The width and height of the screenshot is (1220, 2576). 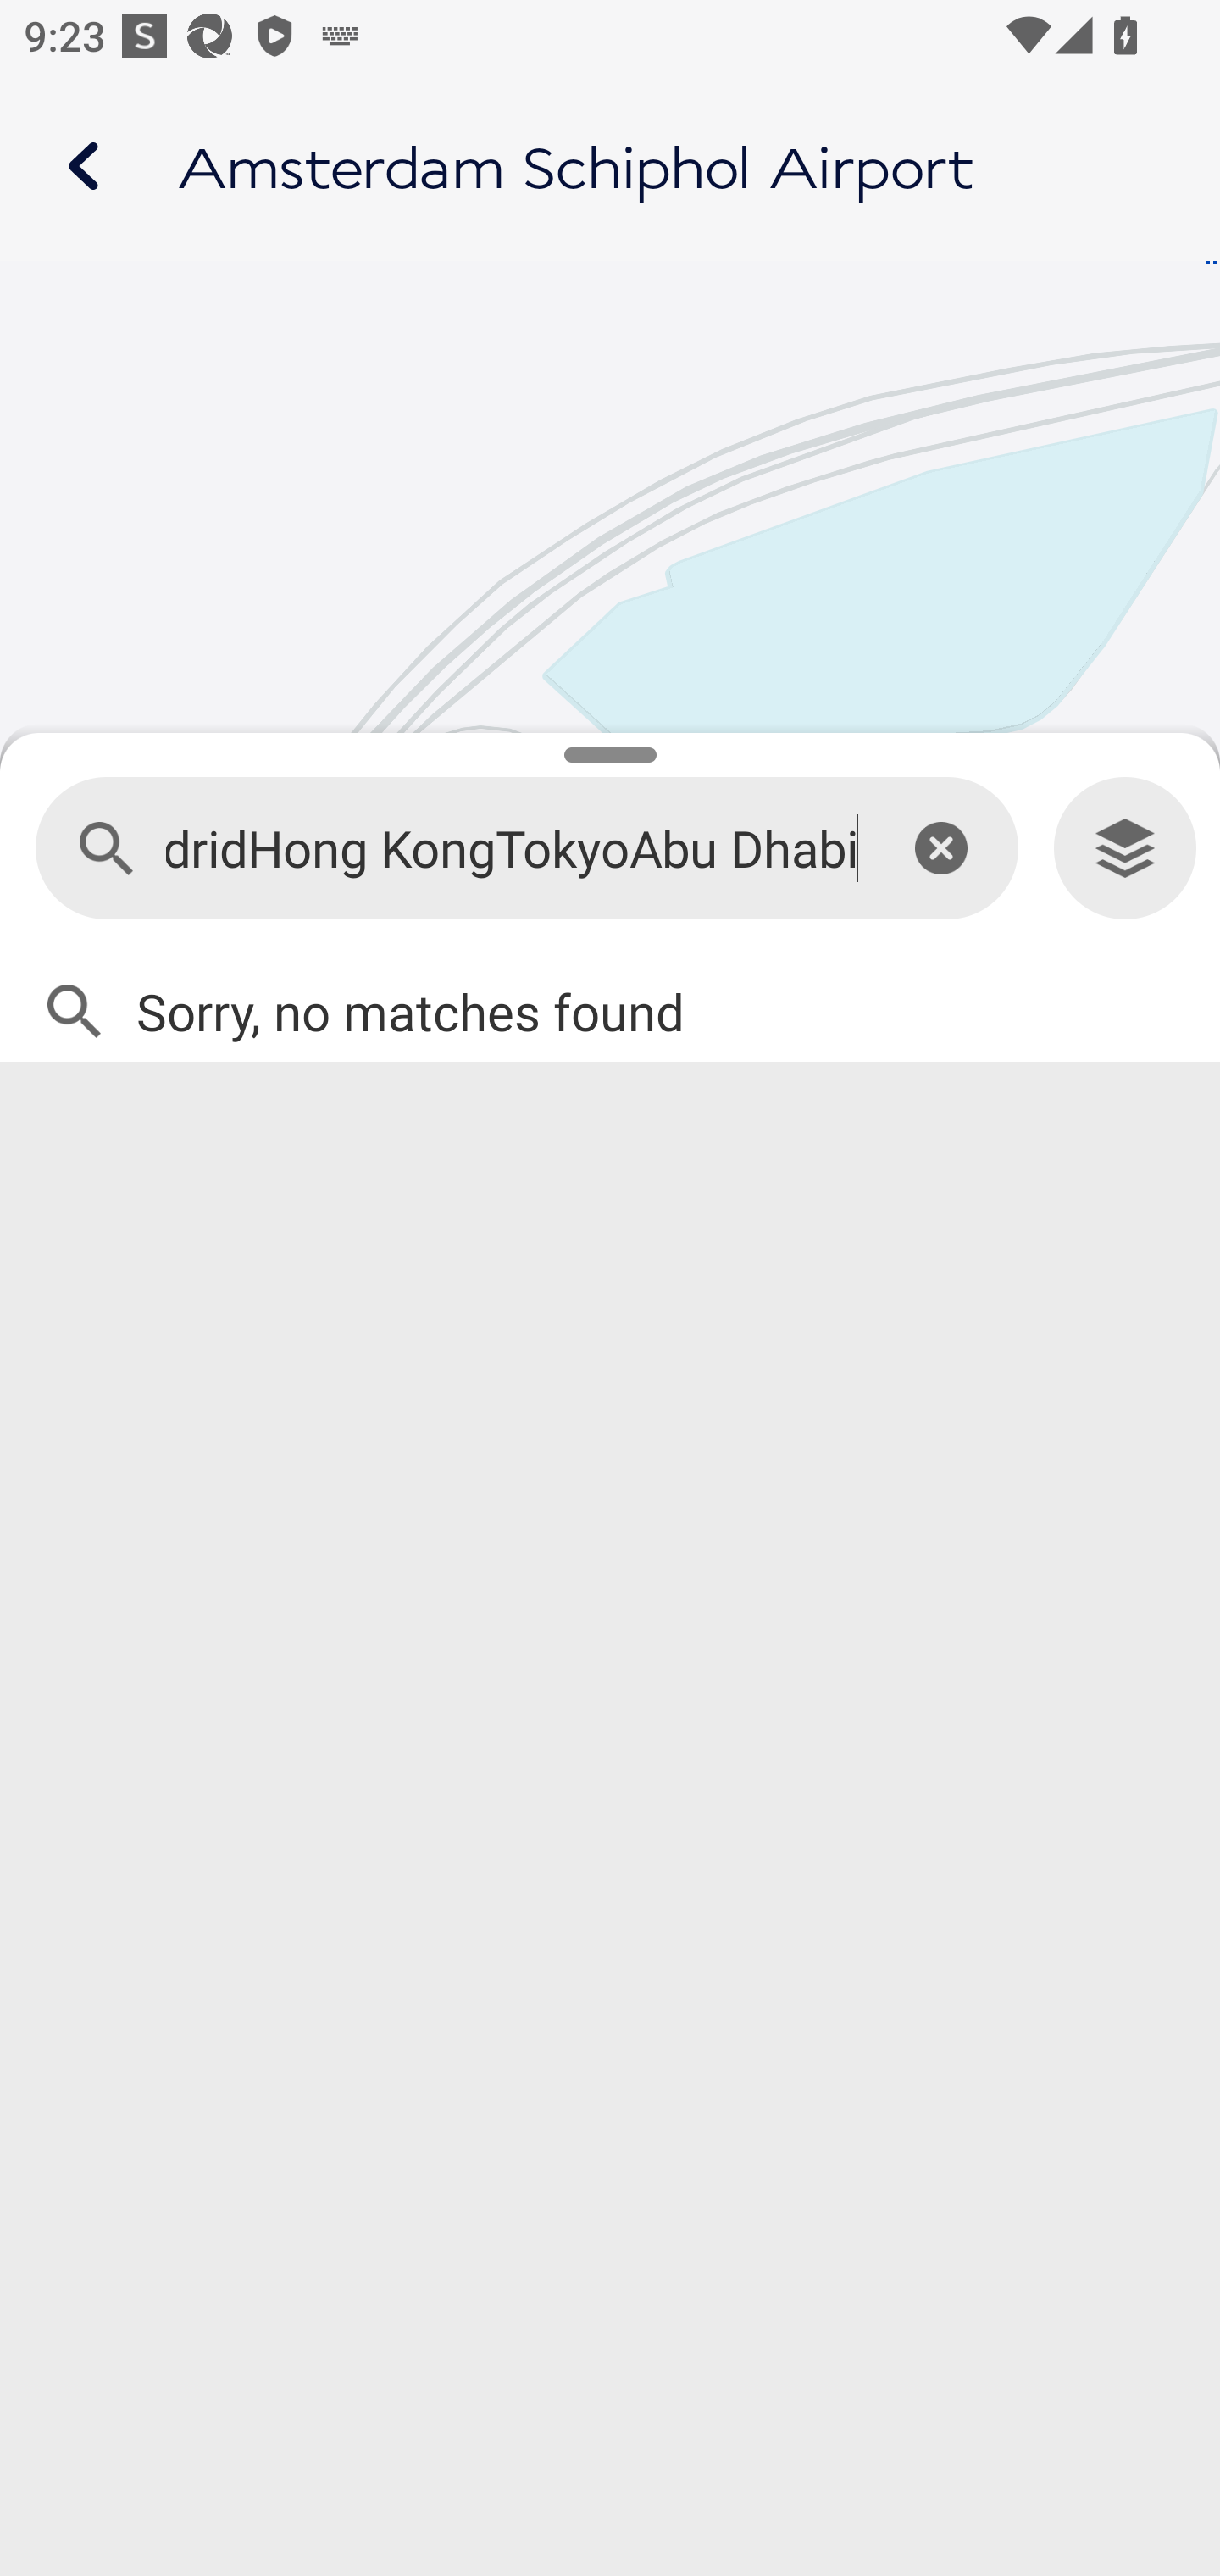 I want to click on MadridHong KongTokyoAbu Dhabi, so click(x=512, y=849).